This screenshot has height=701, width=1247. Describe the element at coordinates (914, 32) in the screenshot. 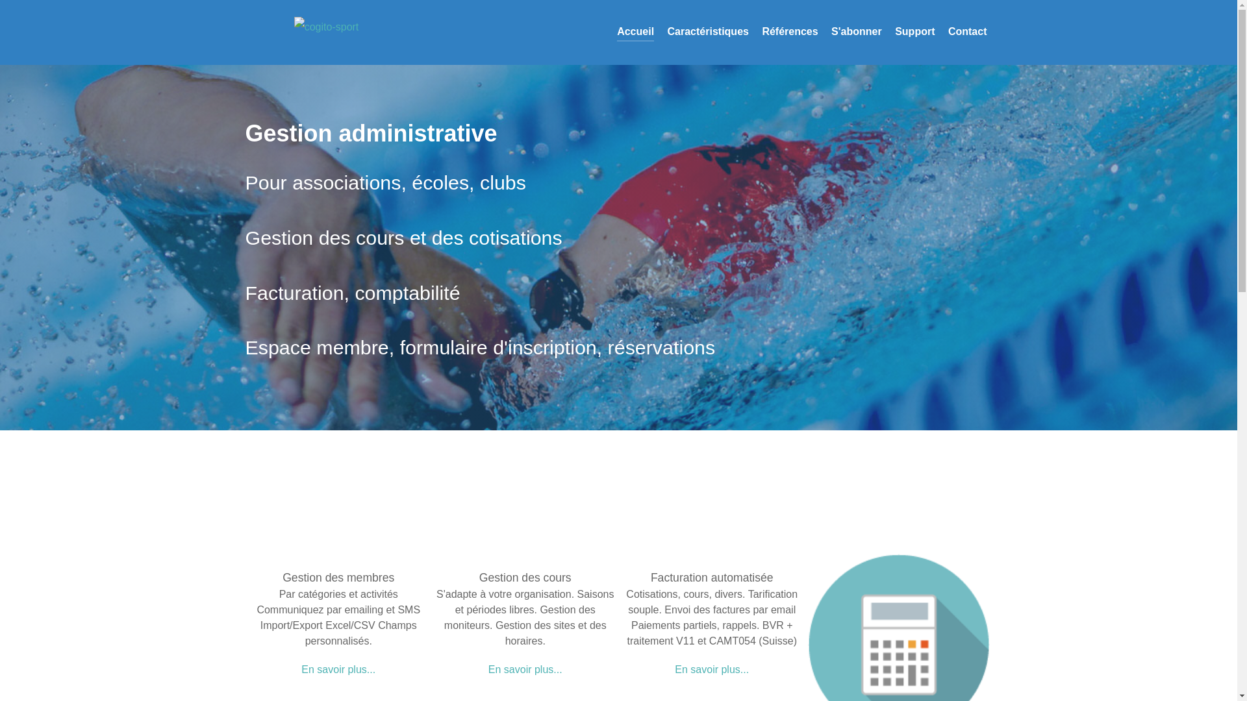

I see `Support` at that location.